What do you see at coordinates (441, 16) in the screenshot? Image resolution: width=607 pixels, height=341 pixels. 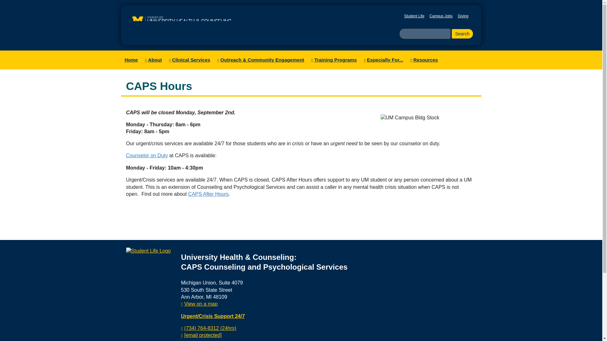 I see `Campus Jobs` at bounding box center [441, 16].